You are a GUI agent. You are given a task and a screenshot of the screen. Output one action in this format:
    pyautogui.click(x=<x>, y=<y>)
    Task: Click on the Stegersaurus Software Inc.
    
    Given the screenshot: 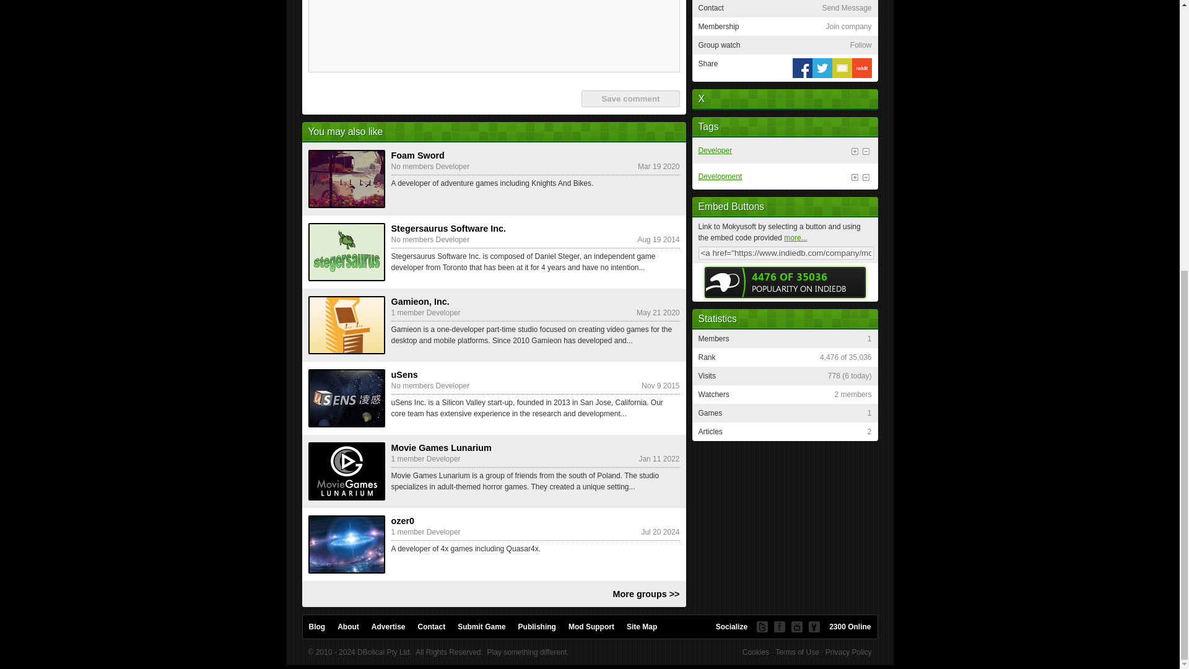 What is the action you would take?
    pyautogui.click(x=347, y=251)
    